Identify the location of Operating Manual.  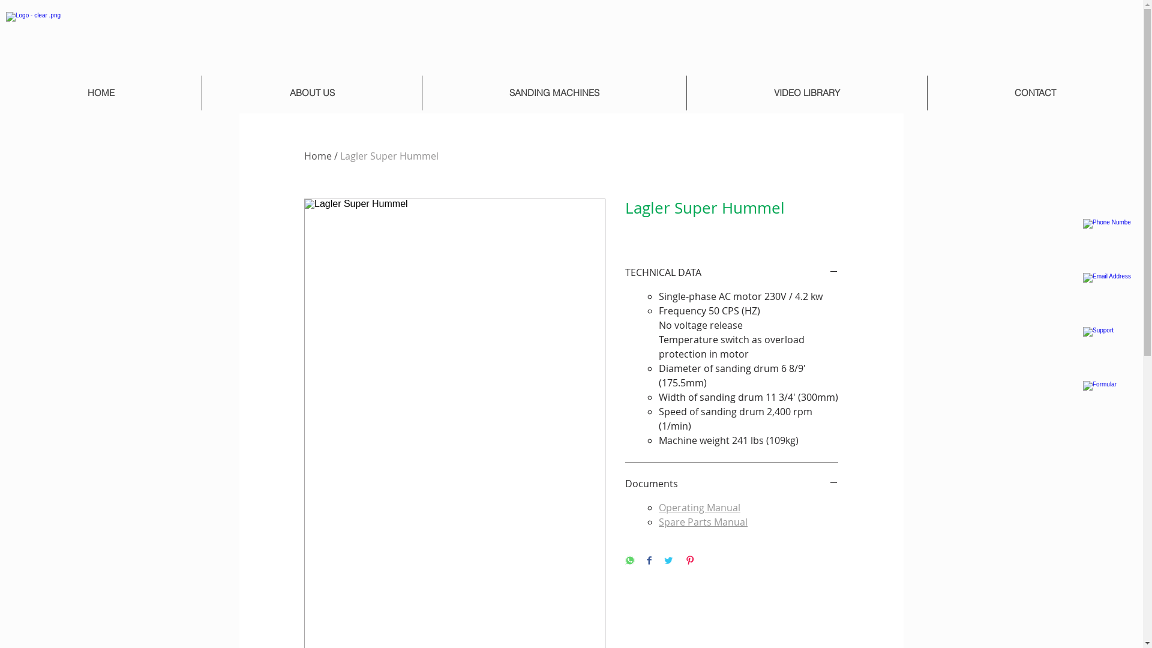
(700, 508).